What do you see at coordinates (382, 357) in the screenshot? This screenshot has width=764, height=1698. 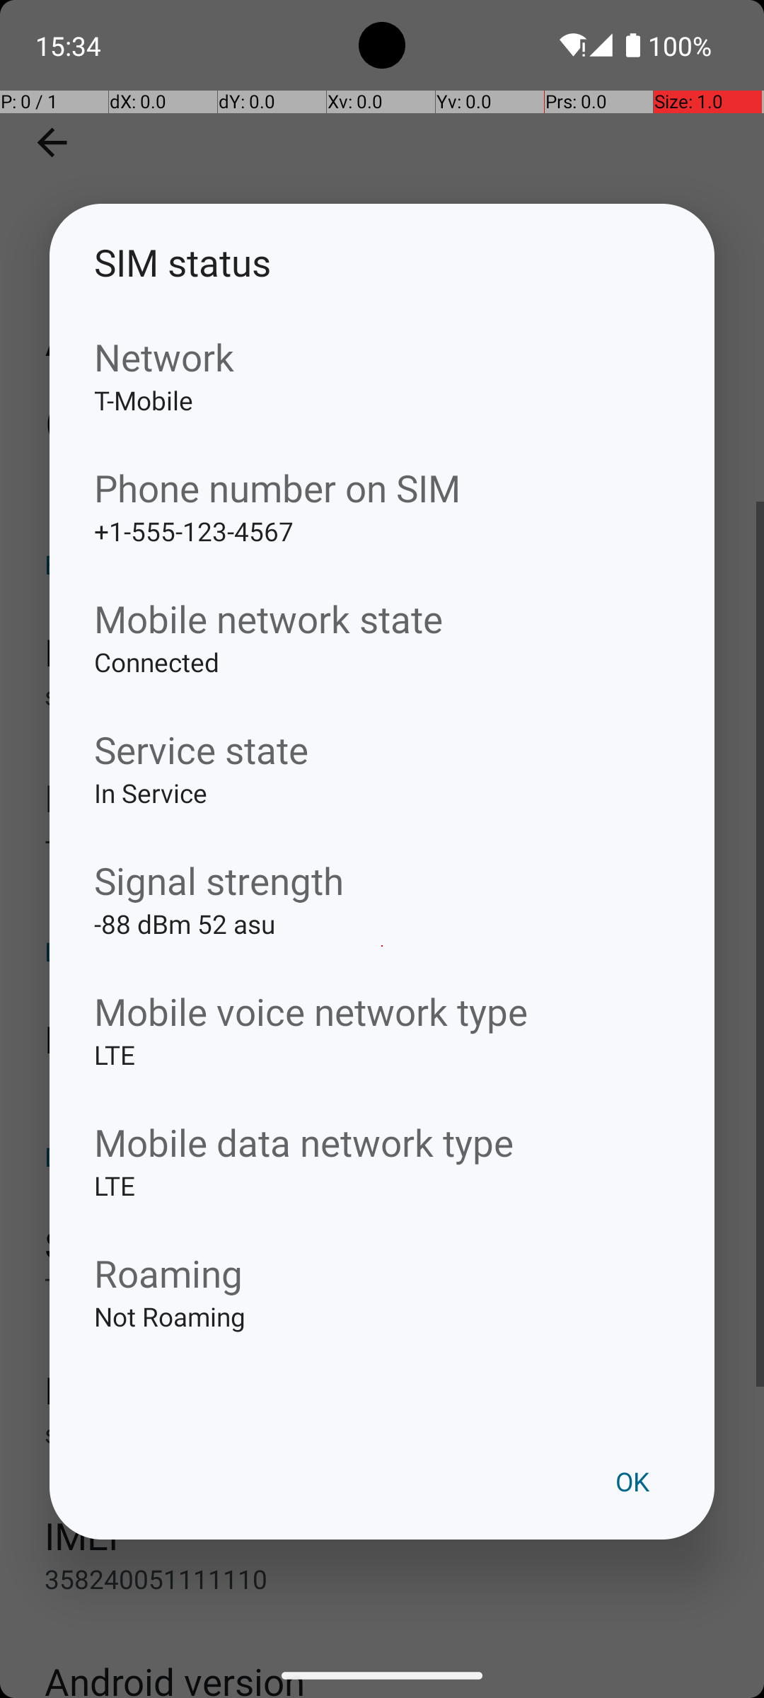 I see `Network` at bounding box center [382, 357].